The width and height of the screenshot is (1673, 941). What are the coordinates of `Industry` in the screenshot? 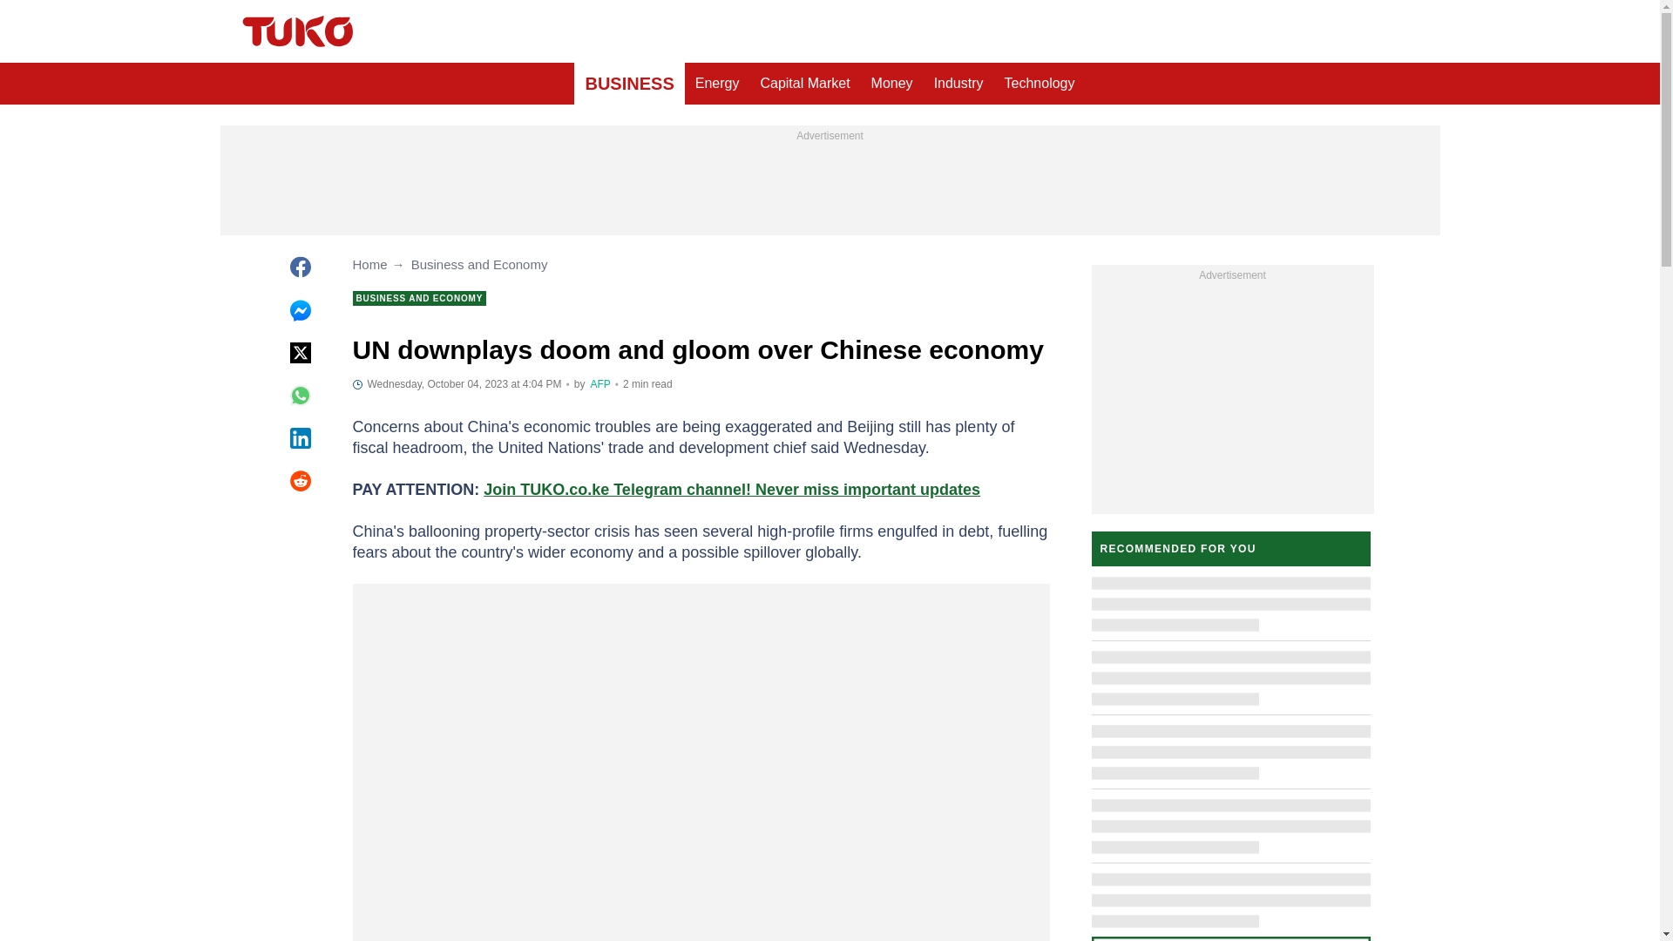 It's located at (958, 84).